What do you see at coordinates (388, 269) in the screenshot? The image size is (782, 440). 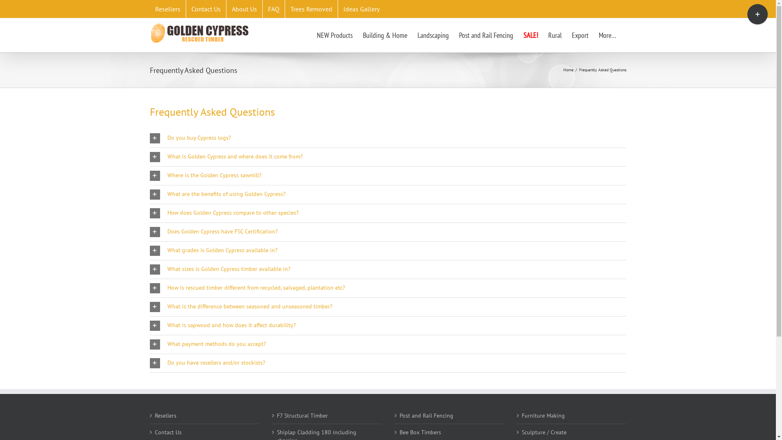 I see `What sizes is Golden Cypress timber available in?` at bounding box center [388, 269].